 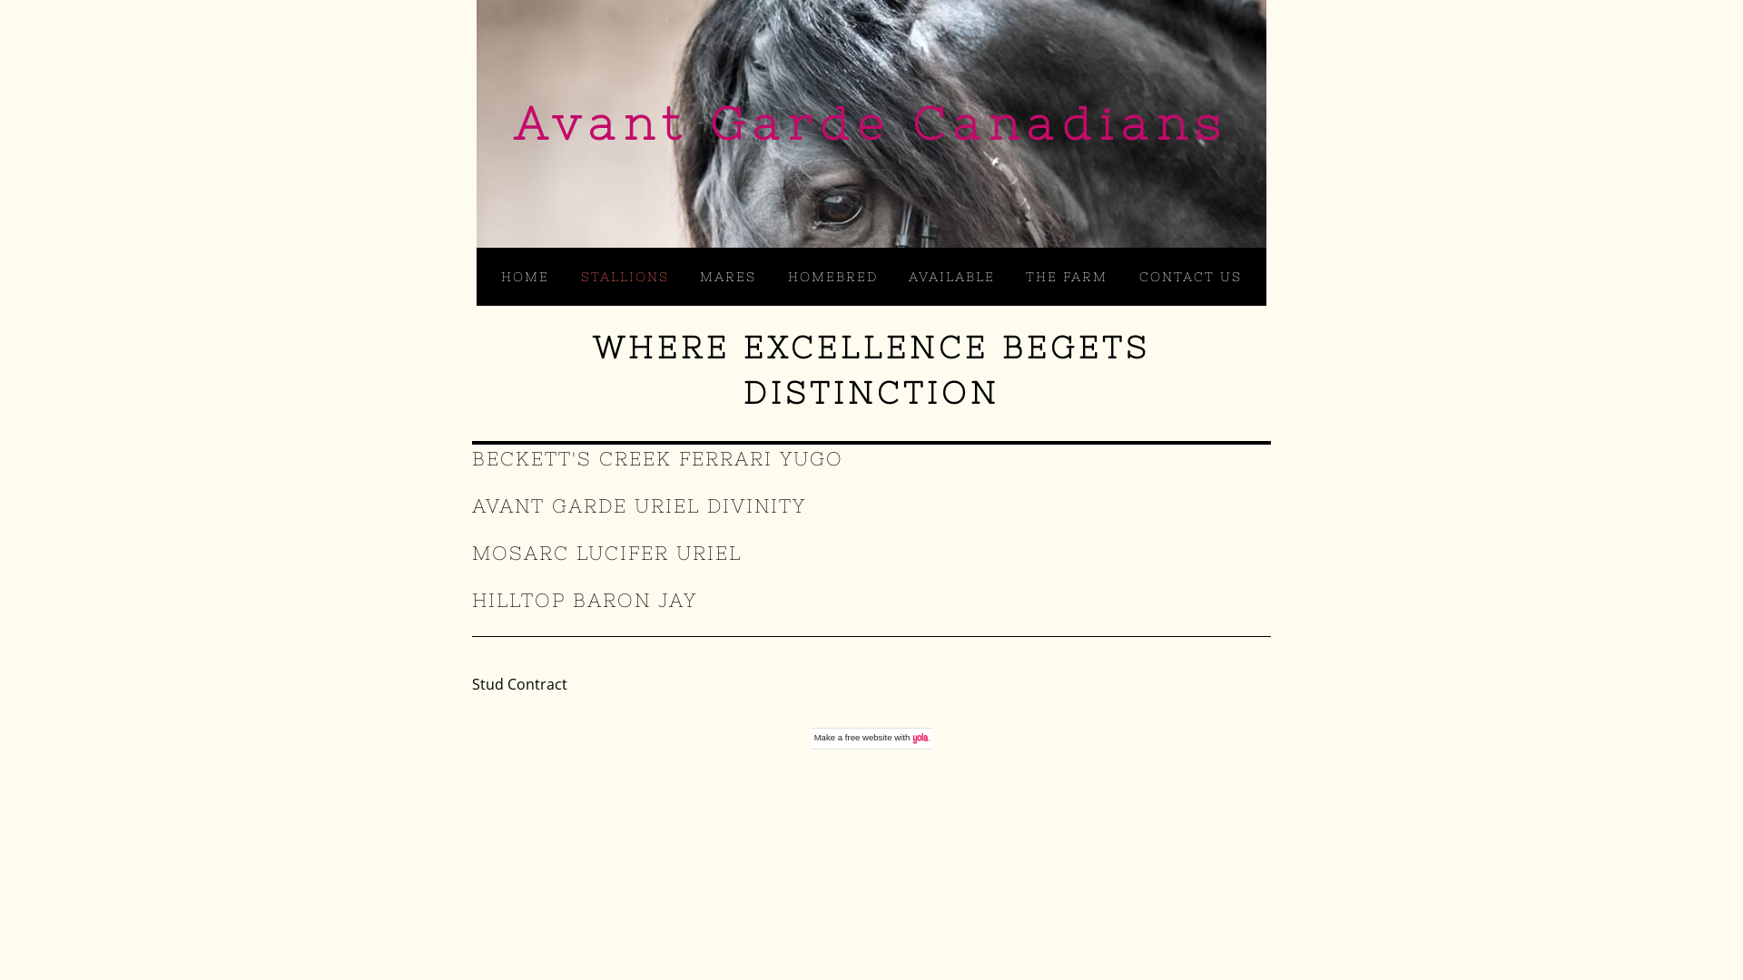 What do you see at coordinates (585, 601) in the screenshot?
I see `HILLTOP BARON JAY` at bounding box center [585, 601].